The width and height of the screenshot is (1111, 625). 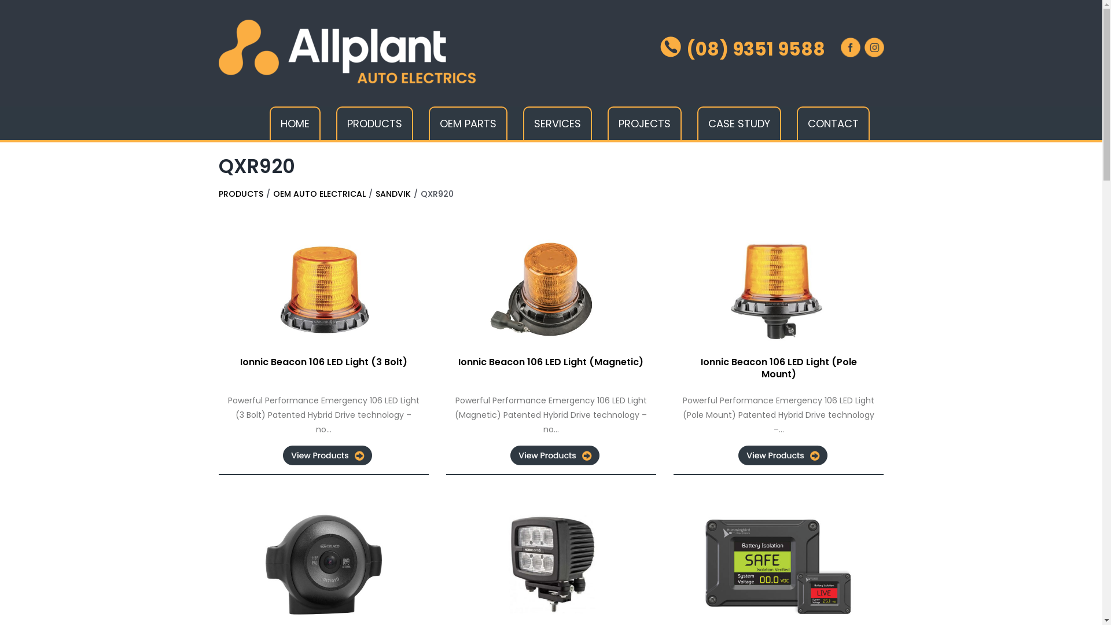 I want to click on CONTACT, so click(x=833, y=123).